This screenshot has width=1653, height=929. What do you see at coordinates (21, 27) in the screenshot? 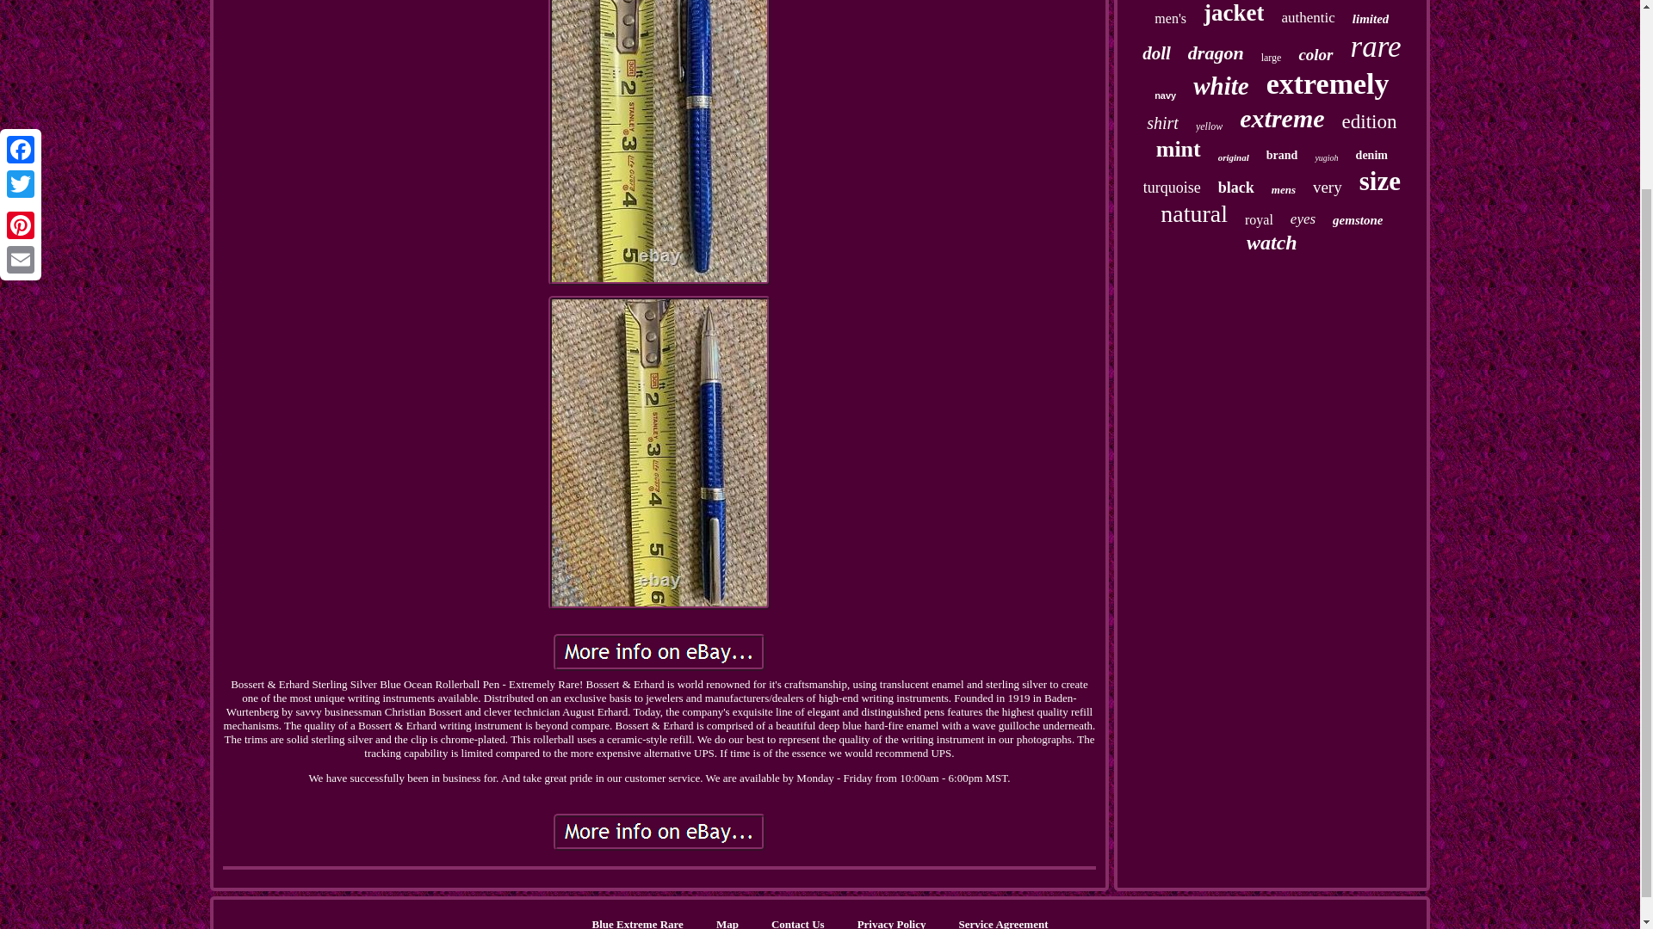
I see `Email` at bounding box center [21, 27].